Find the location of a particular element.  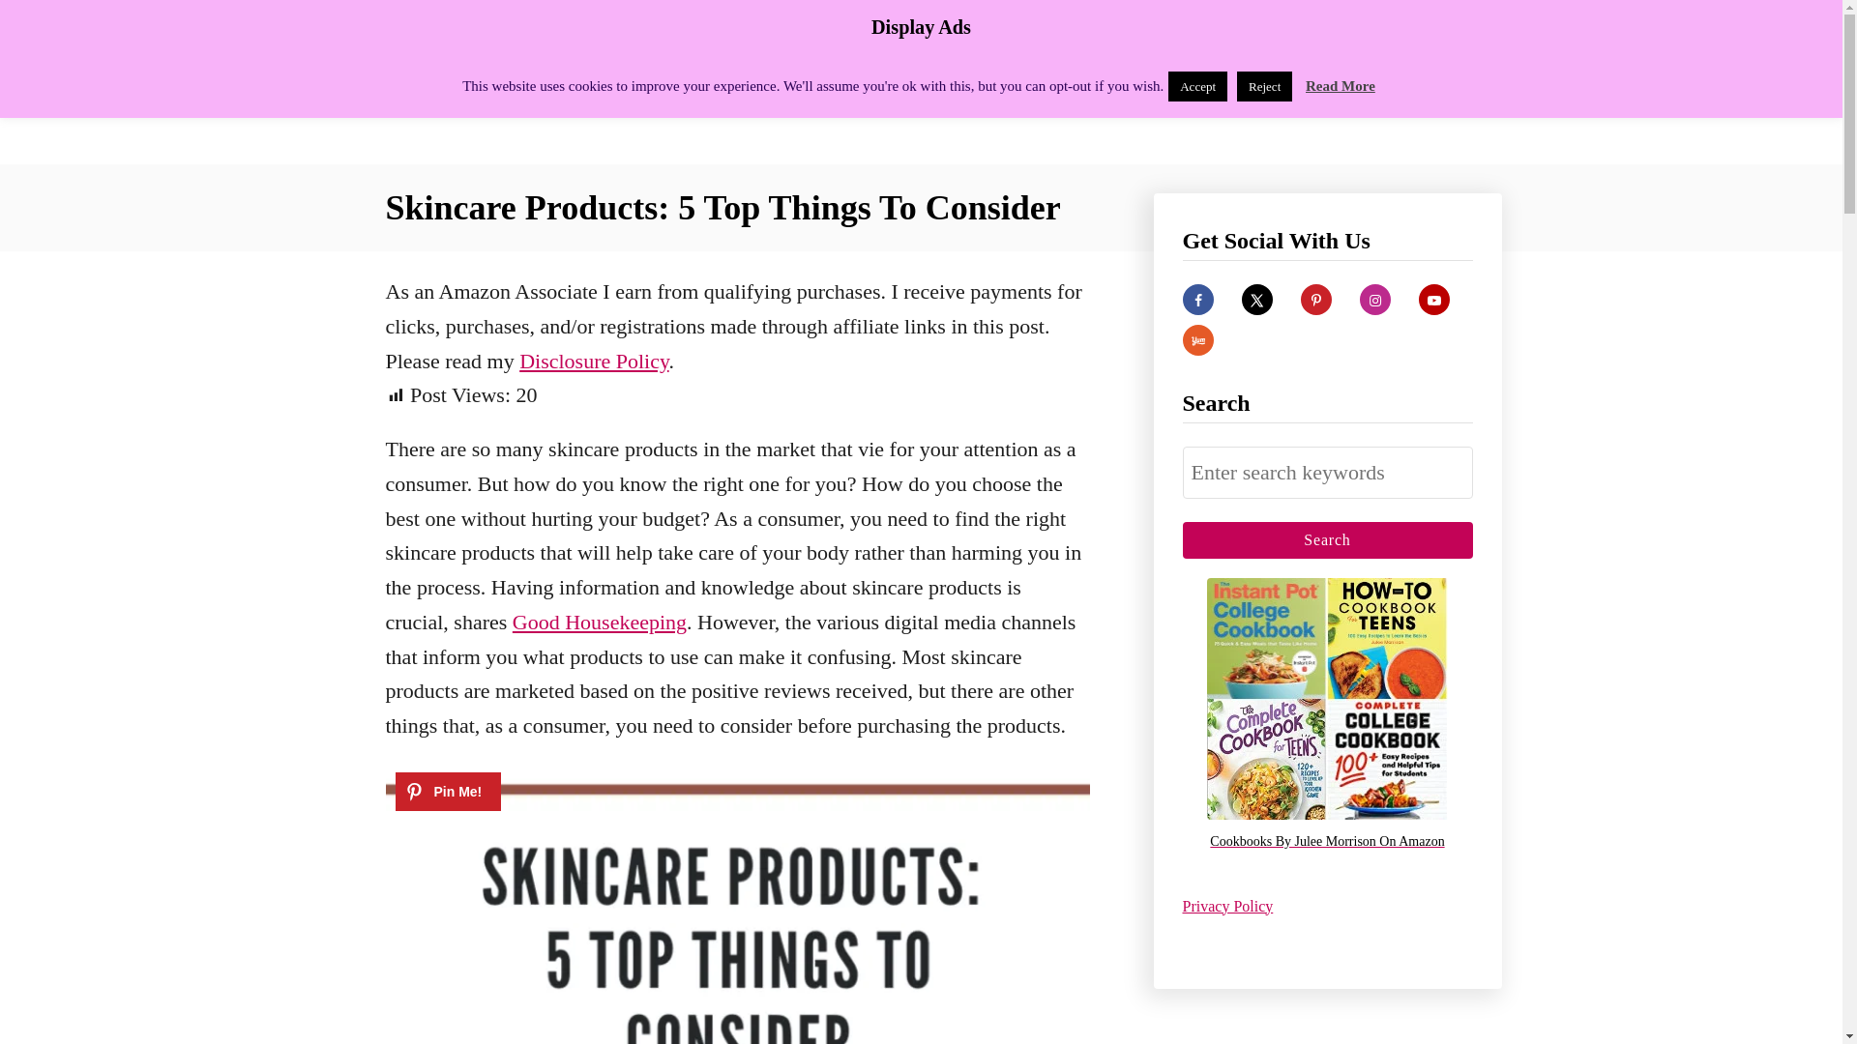

Follow on Pinterest is located at coordinates (1315, 300).